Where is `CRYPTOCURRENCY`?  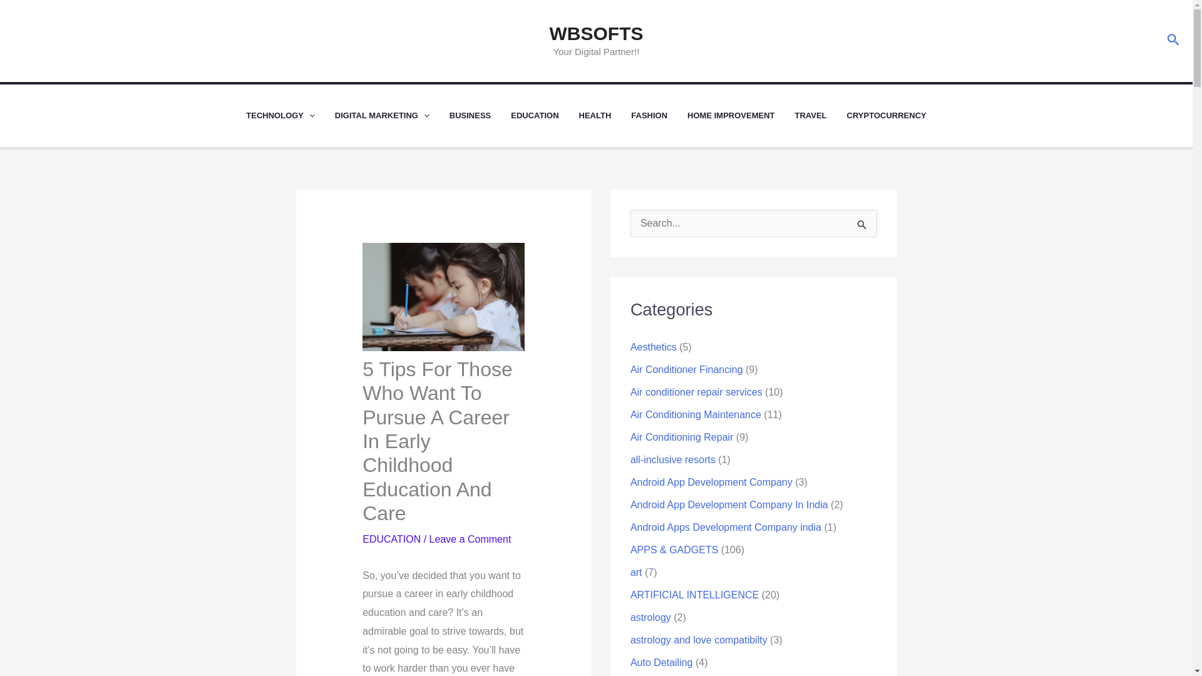
CRYPTOCURRENCY is located at coordinates (896, 116).